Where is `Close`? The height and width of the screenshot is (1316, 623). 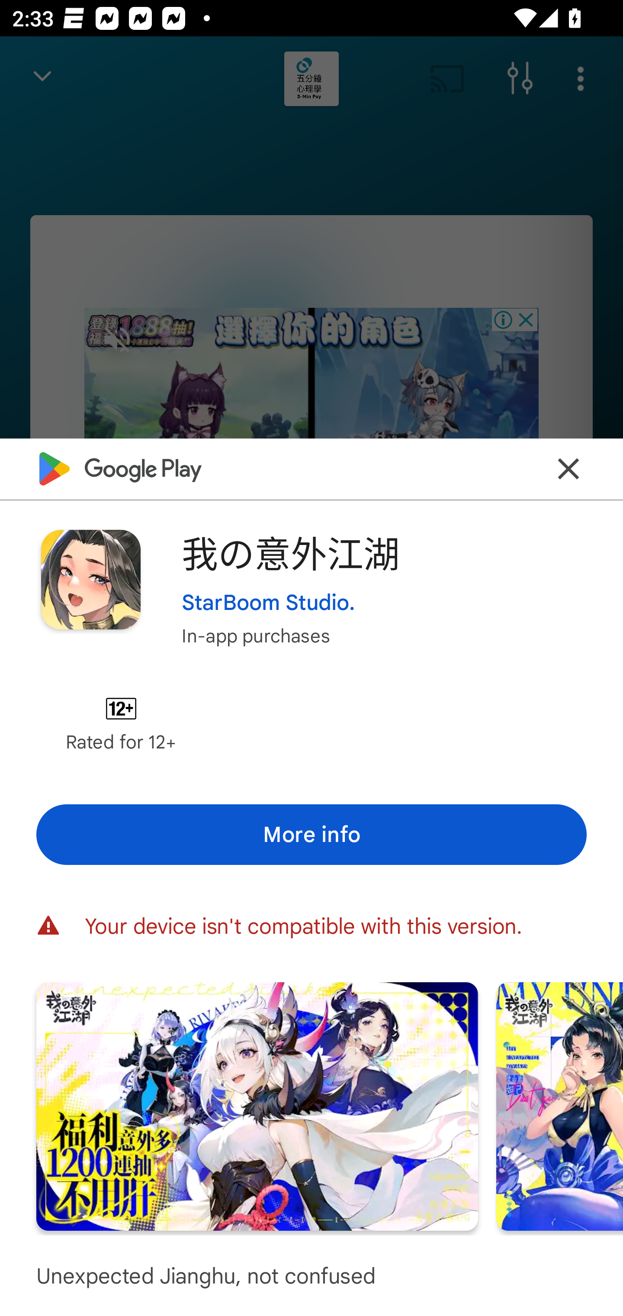 Close is located at coordinates (568, 468).